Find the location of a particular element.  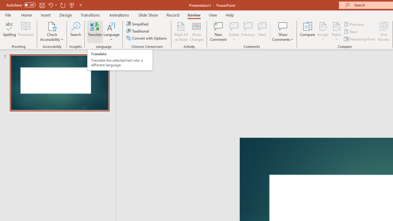

Translate is located at coordinates (95, 31).